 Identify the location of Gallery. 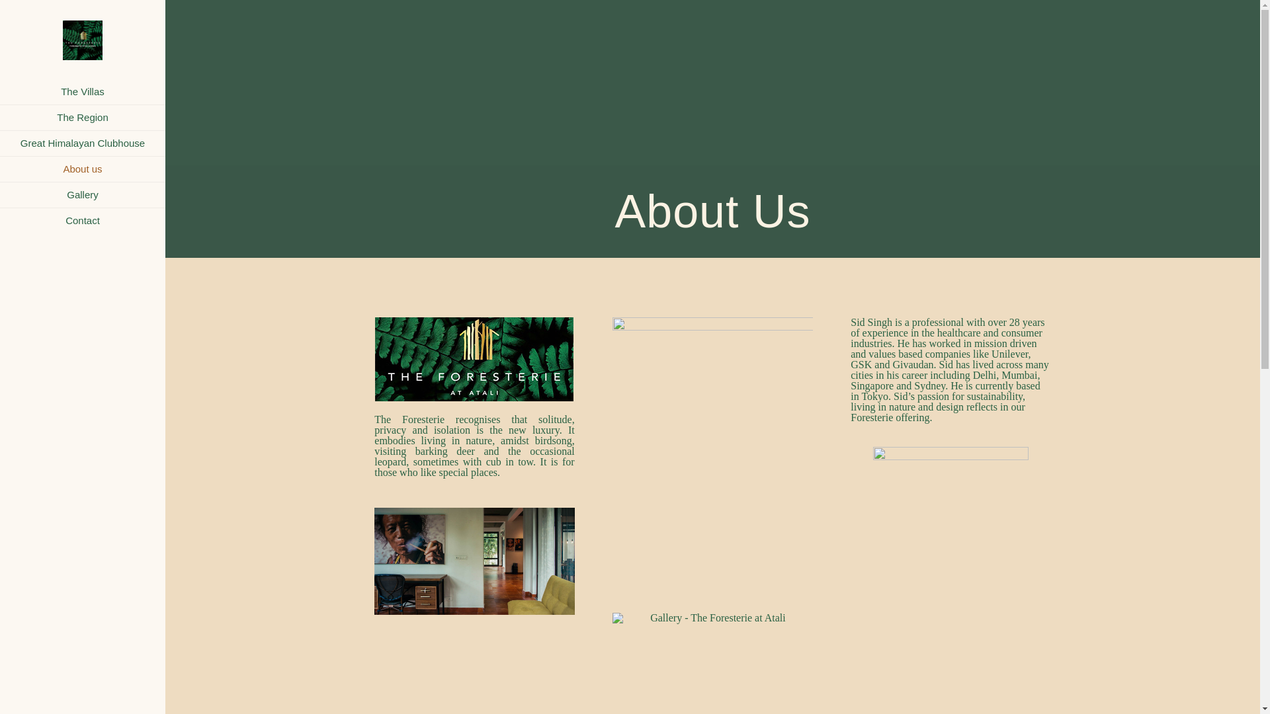
(82, 196).